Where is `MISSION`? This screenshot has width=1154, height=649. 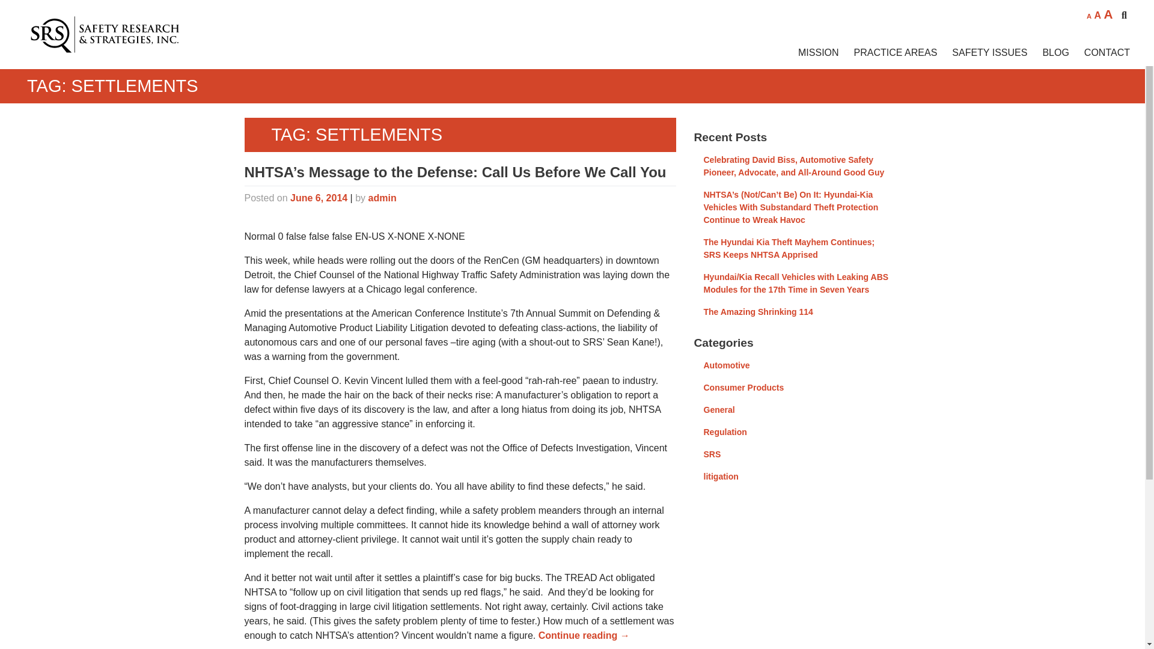 MISSION is located at coordinates (811, 53).